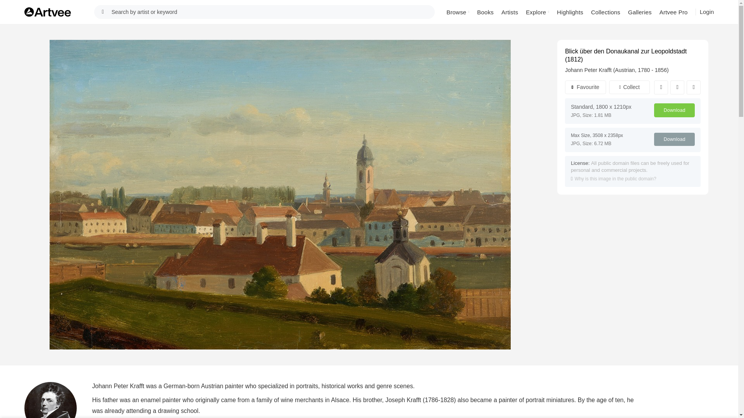 The height and width of the screenshot is (418, 744). I want to click on Login, so click(707, 12).